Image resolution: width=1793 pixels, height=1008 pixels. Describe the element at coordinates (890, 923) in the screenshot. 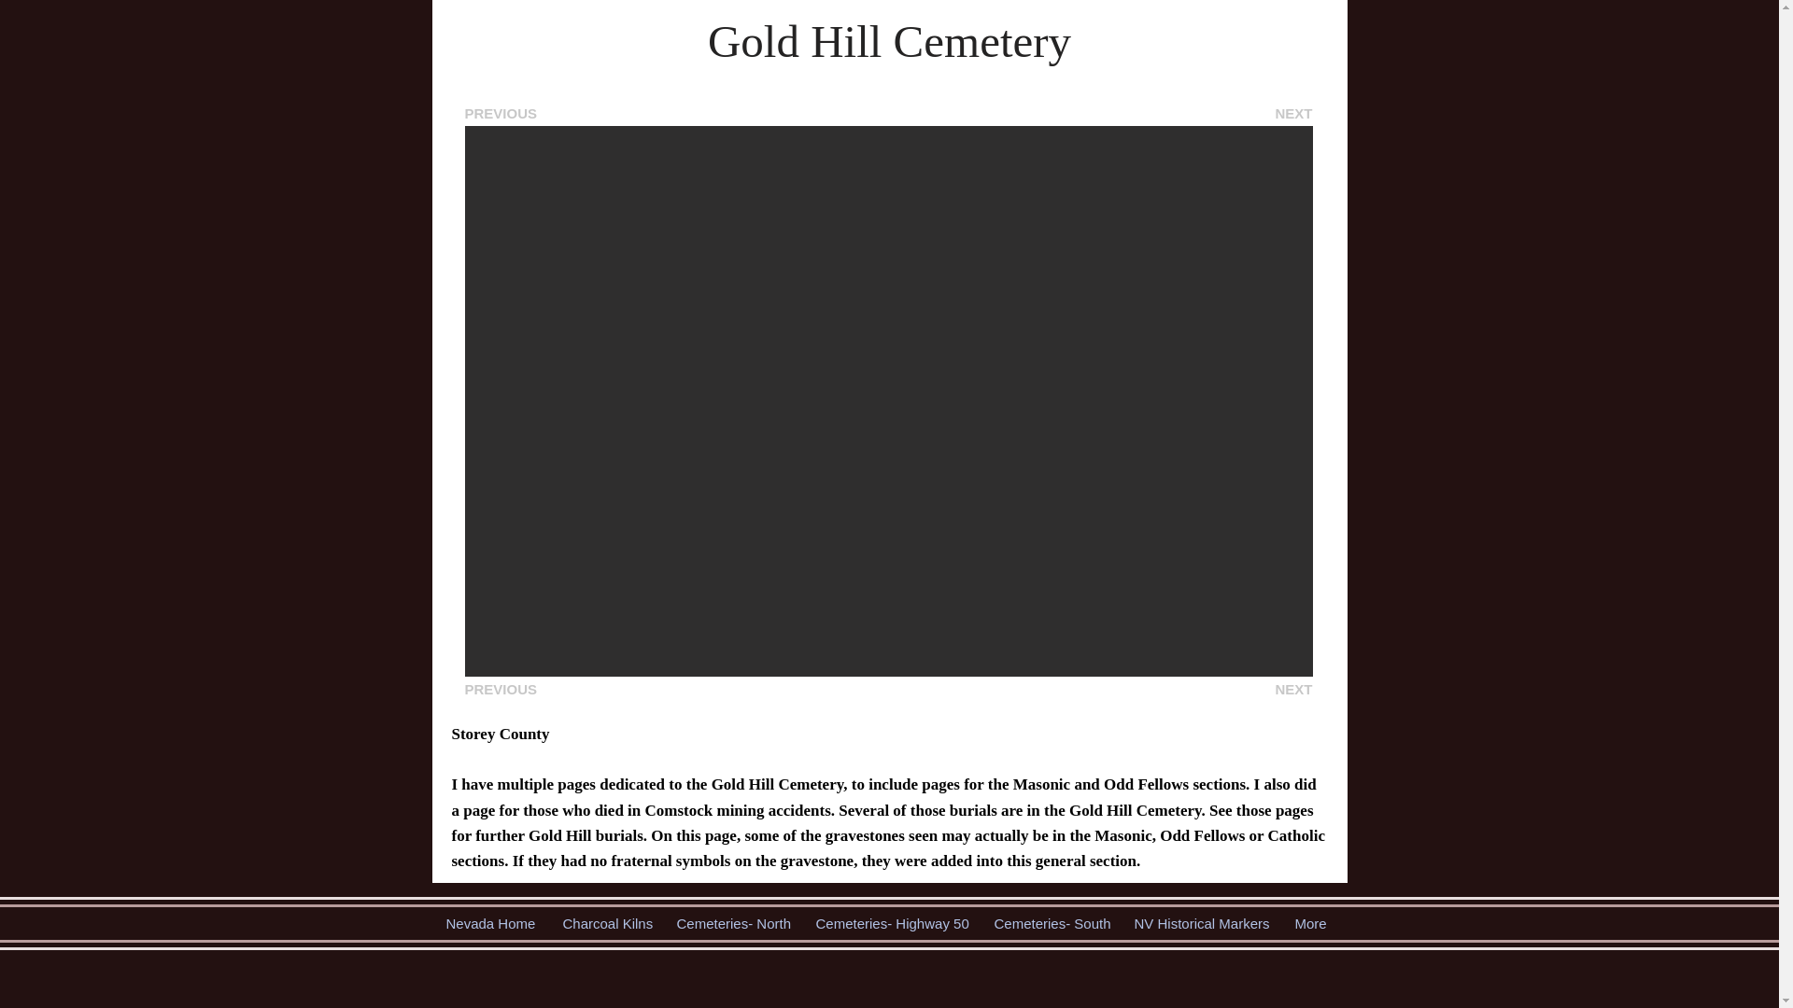

I see `Cemeteries- Highway 50` at that location.